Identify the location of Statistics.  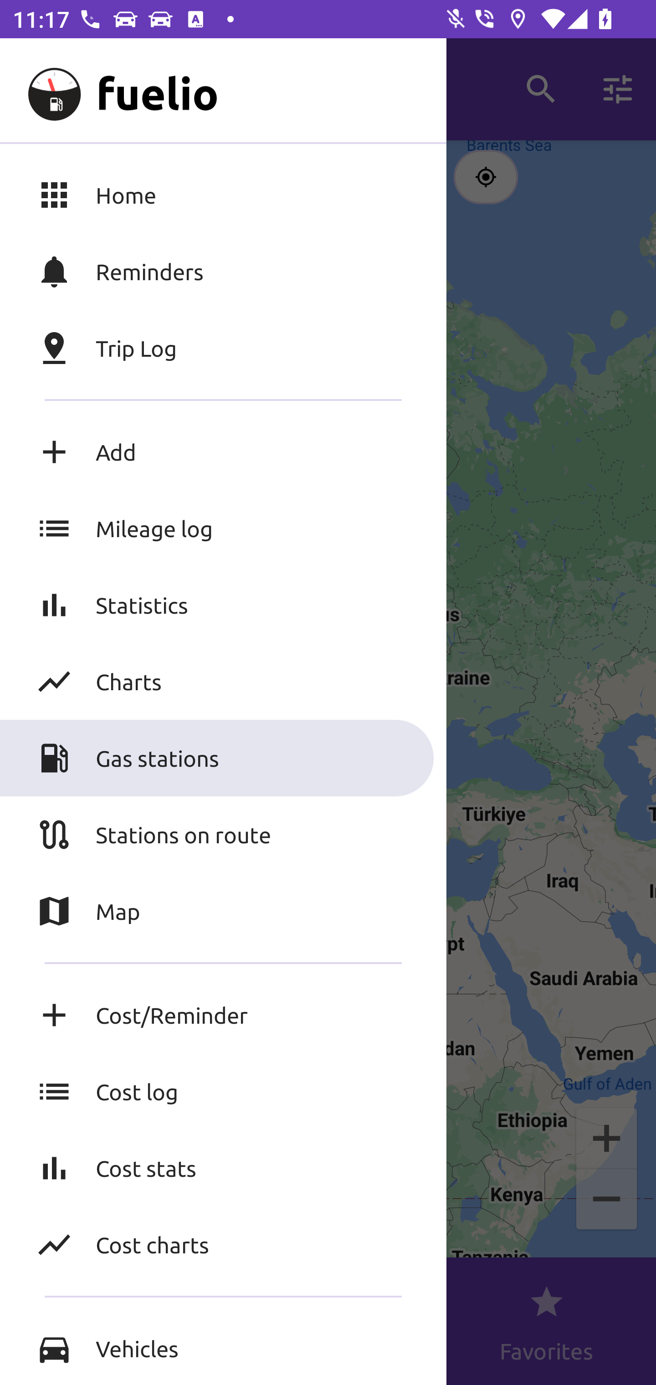
(223, 604).